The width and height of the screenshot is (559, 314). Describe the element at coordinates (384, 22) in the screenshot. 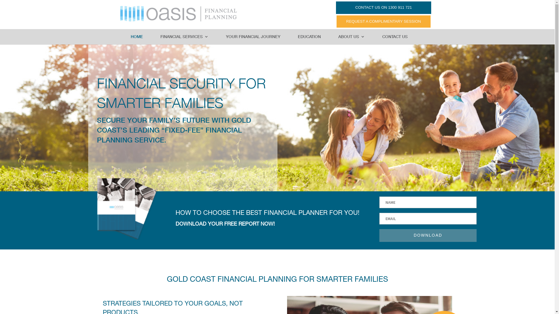

I see `REQUEST A COMPLIMENTARY SESSION` at that location.